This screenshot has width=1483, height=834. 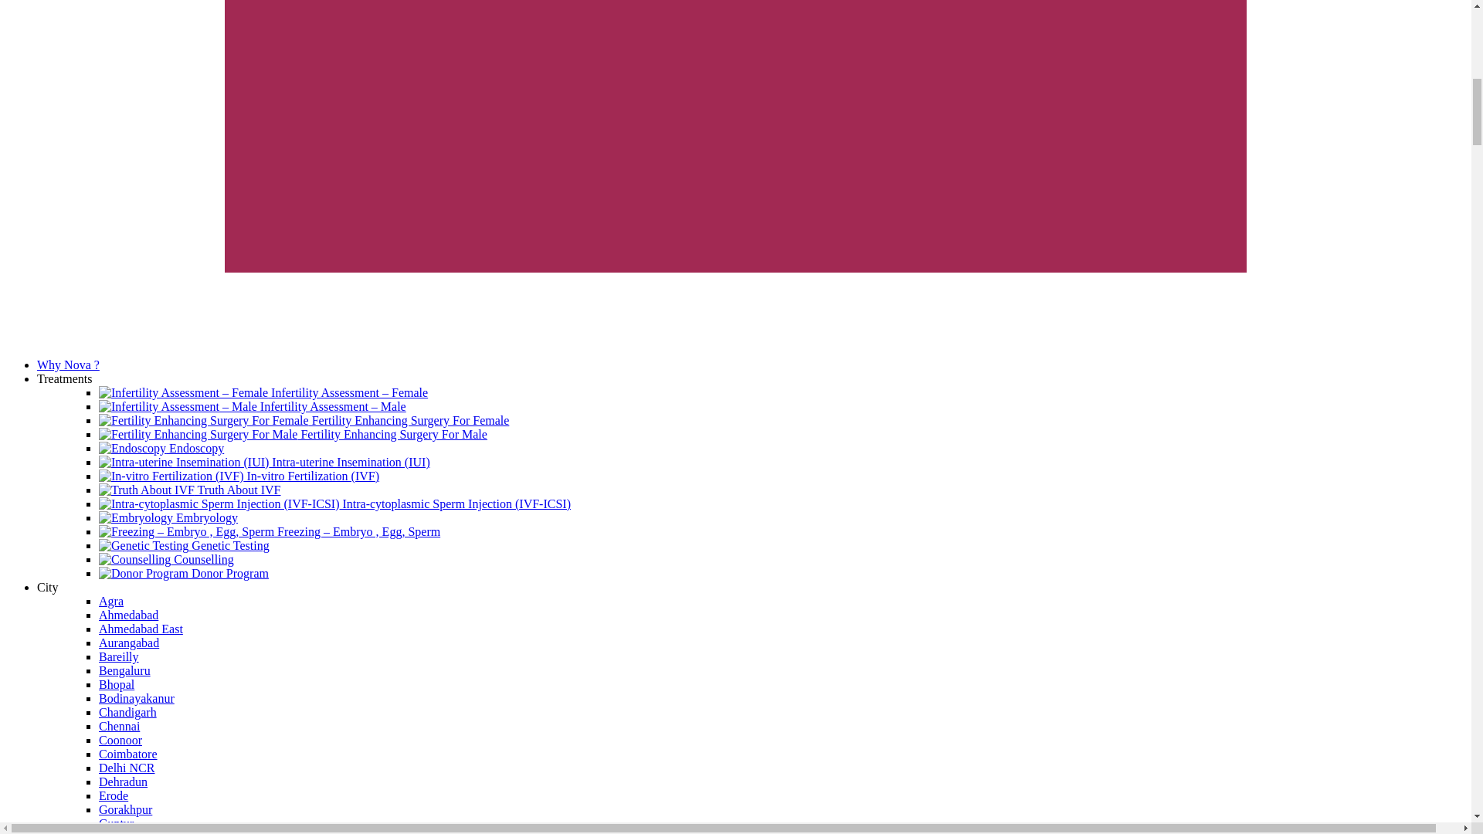 What do you see at coordinates (48, 587) in the screenshot?
I see `City` at bounding box center [48, 587].